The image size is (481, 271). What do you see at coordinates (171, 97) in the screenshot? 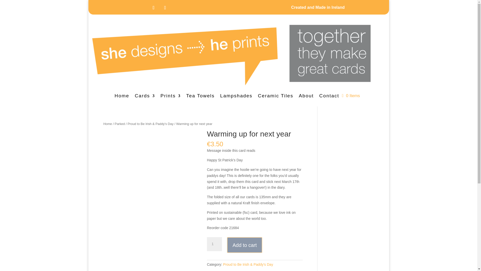
I see `Prints` at bounding box center [171, 97].